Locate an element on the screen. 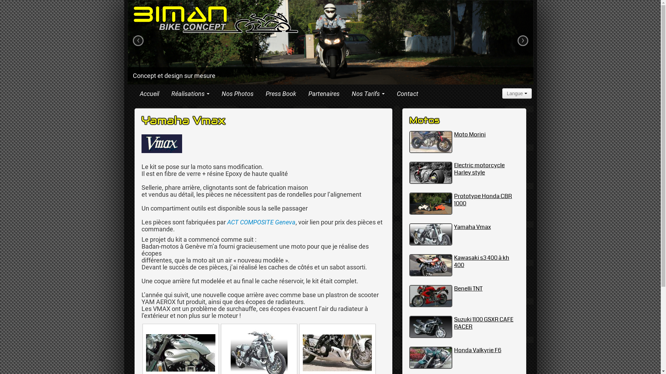 The width and height of the screenshot is (666, 374). Contact is located at coordinates (407, 94).